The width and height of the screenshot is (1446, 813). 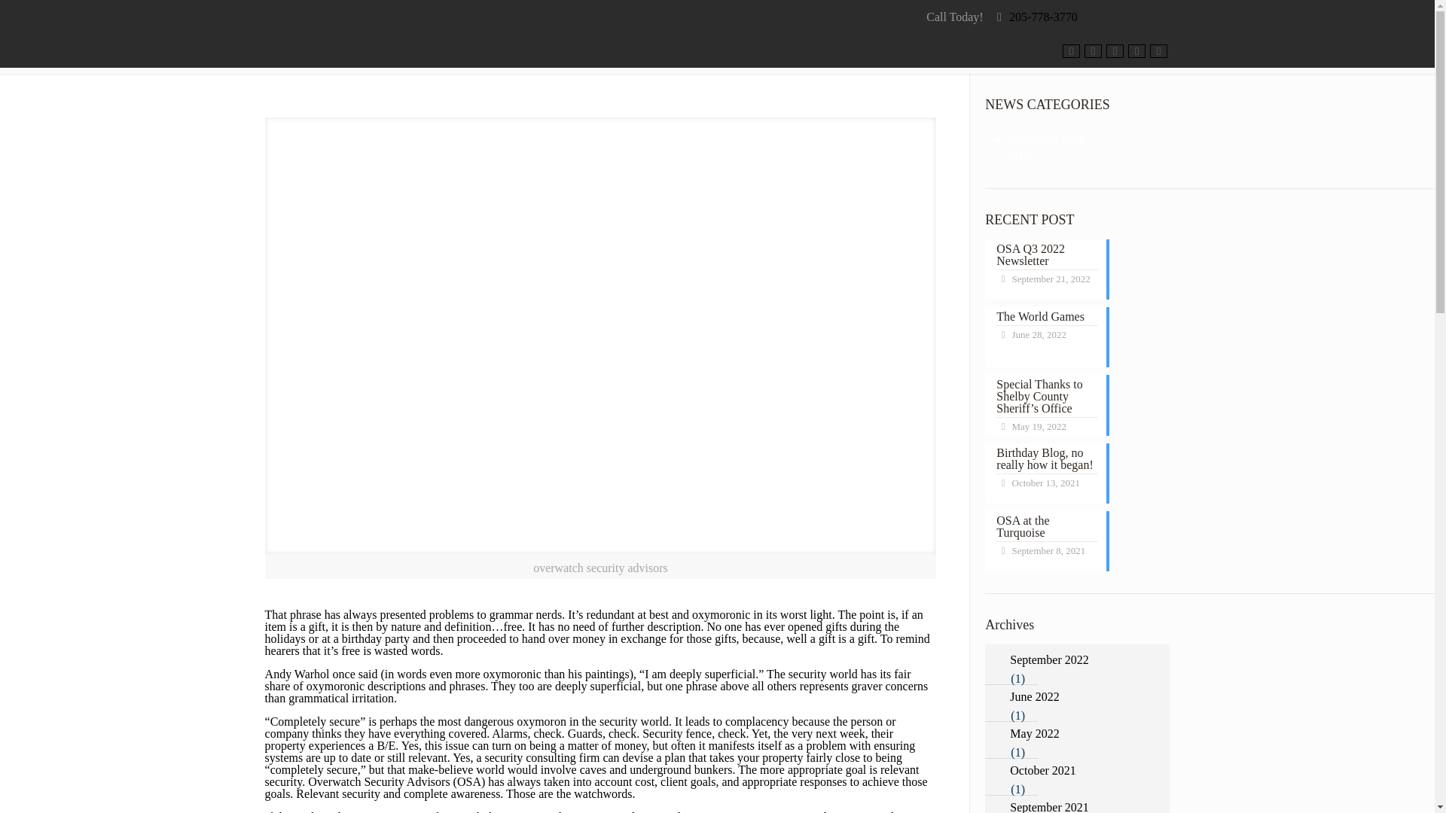 What do you see at coordinates (1043, 17) in the screenshot?
I see `205-778-3770` at bounding box center [1043, 17].